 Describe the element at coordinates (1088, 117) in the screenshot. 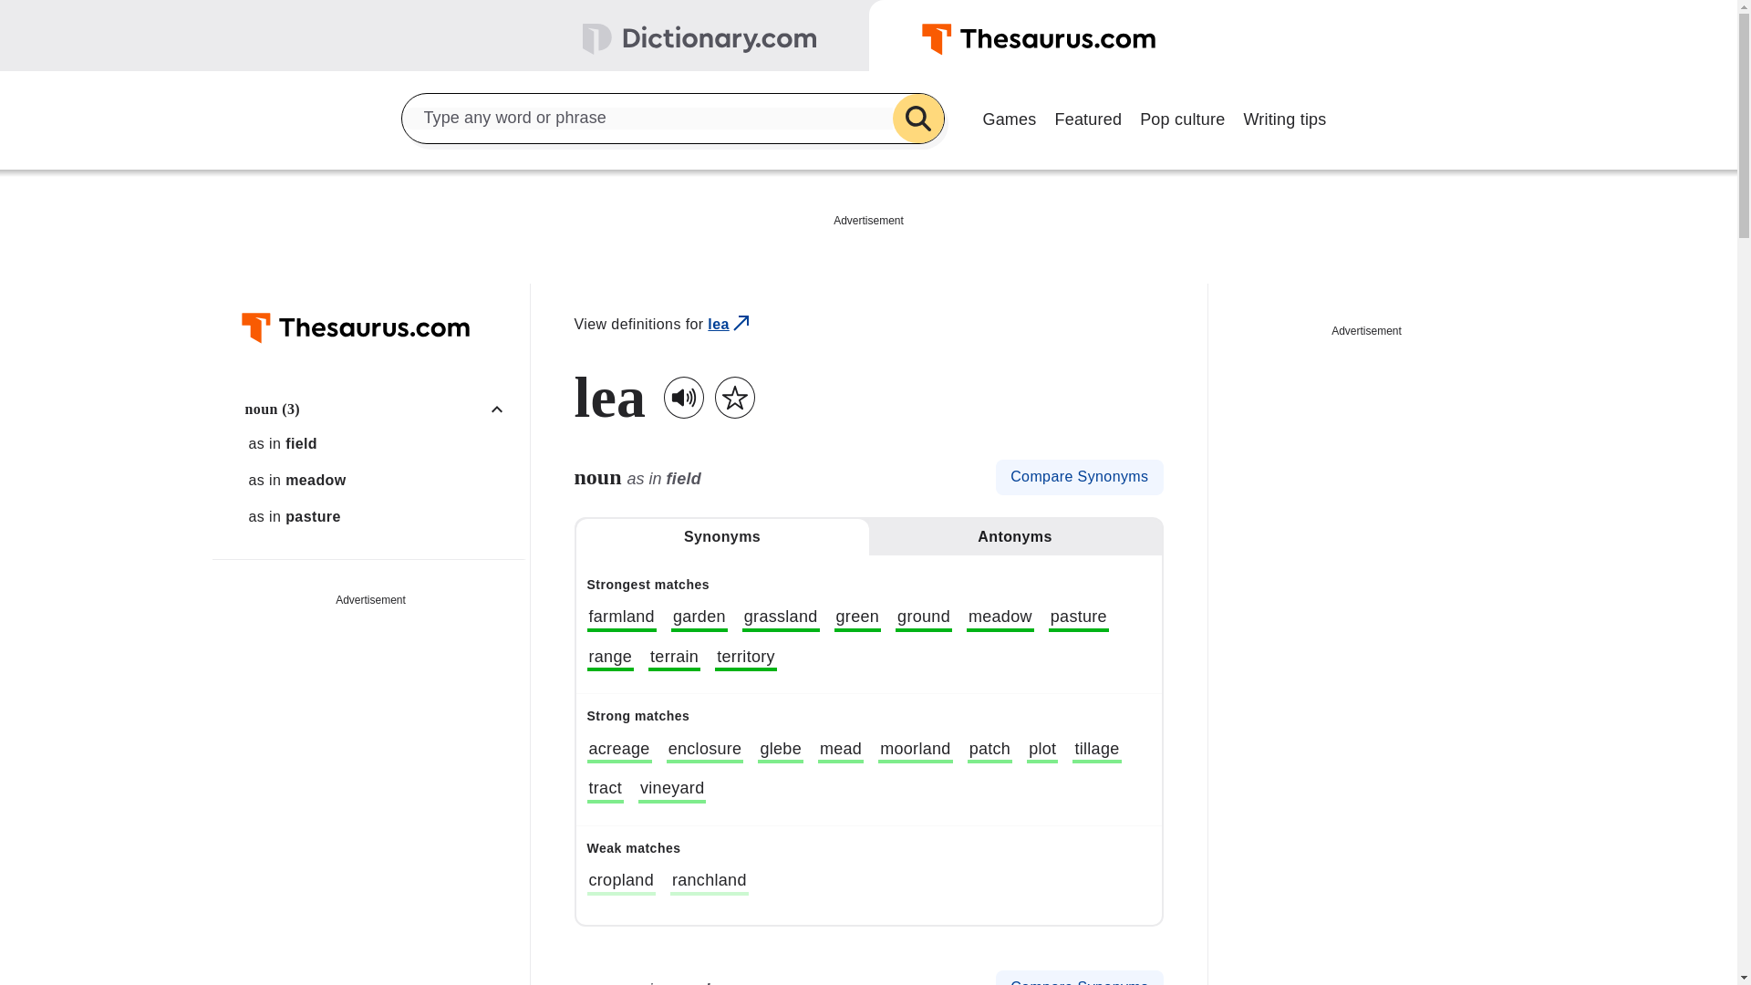

I see `Featured` at that location.